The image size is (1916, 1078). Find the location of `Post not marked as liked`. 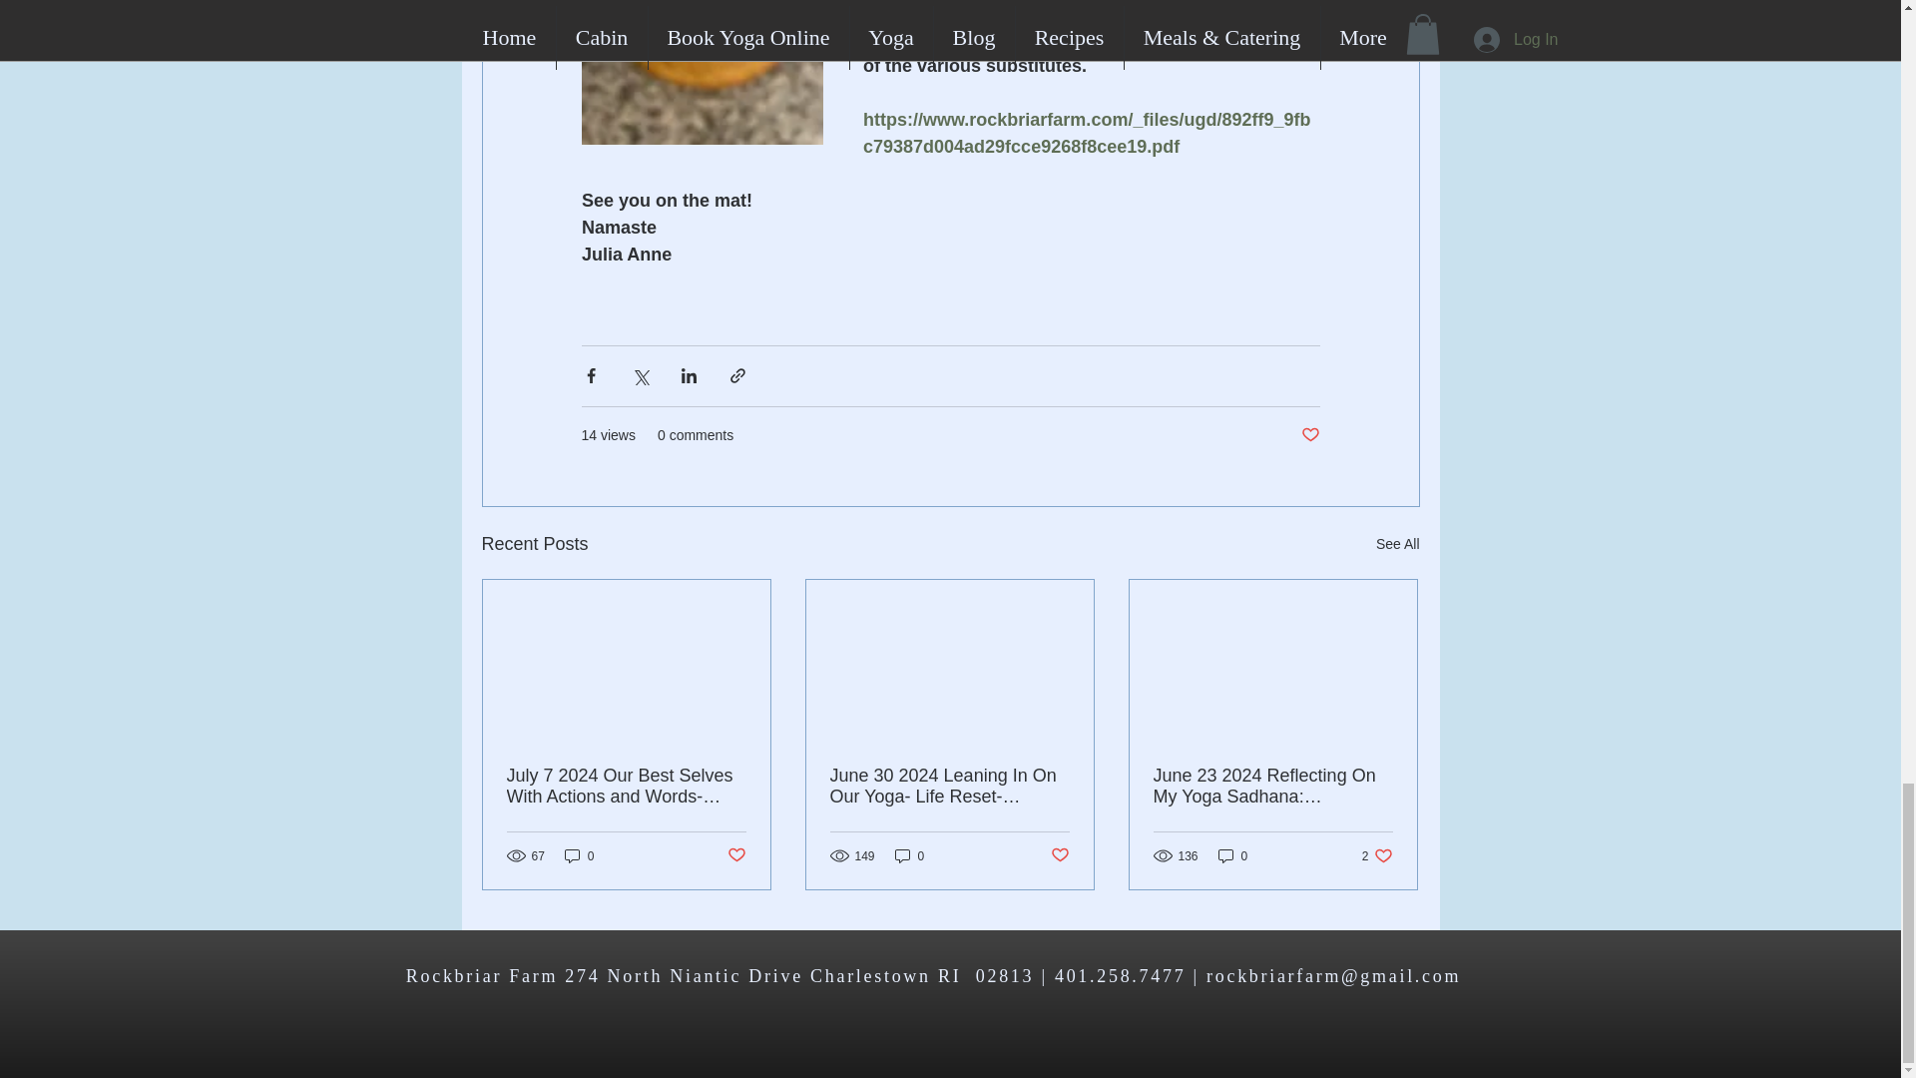

Post not marked as liked is located at coordinates (910, 855).